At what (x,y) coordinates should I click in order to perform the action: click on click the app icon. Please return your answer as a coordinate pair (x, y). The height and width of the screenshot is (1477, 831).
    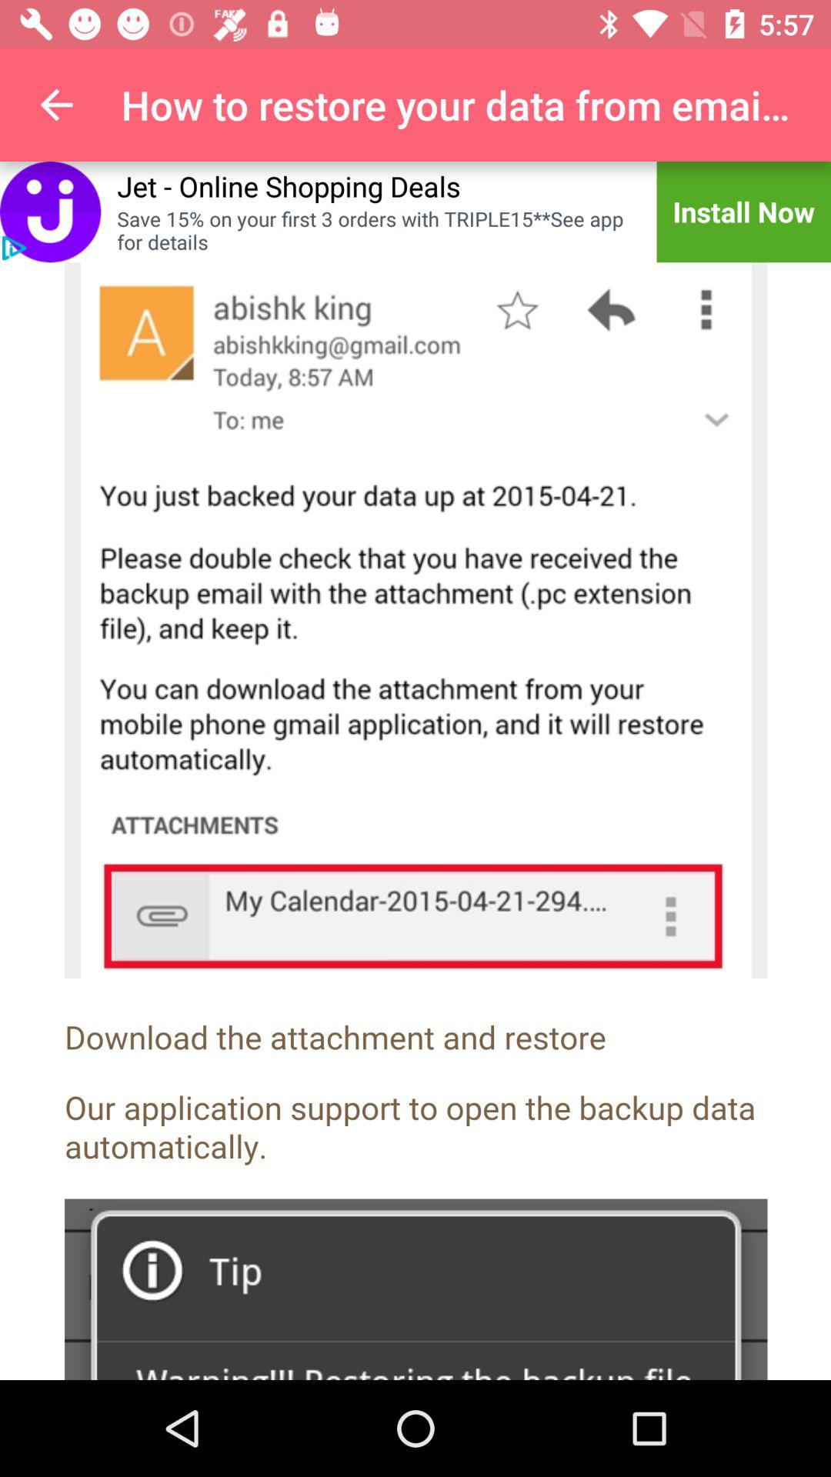
    Looking at the image, I should click on (51, 212).